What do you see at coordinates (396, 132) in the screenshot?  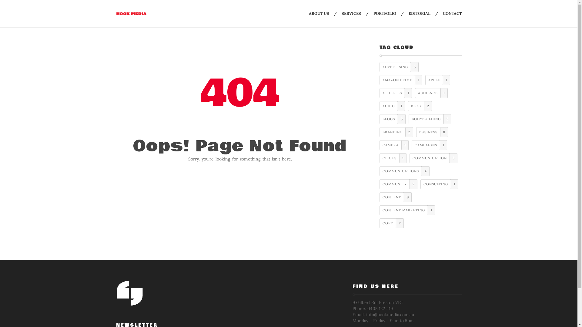 I see `BRANDING2` at bounding box center [396, 132].